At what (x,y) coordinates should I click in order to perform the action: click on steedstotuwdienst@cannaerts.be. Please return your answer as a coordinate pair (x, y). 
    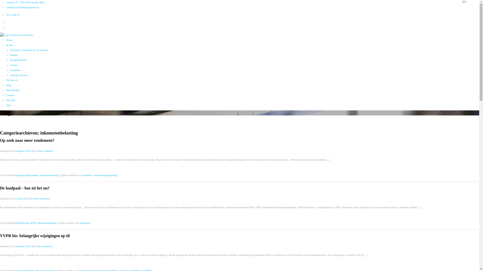
    Looking at the image, I should click on (23, 8).